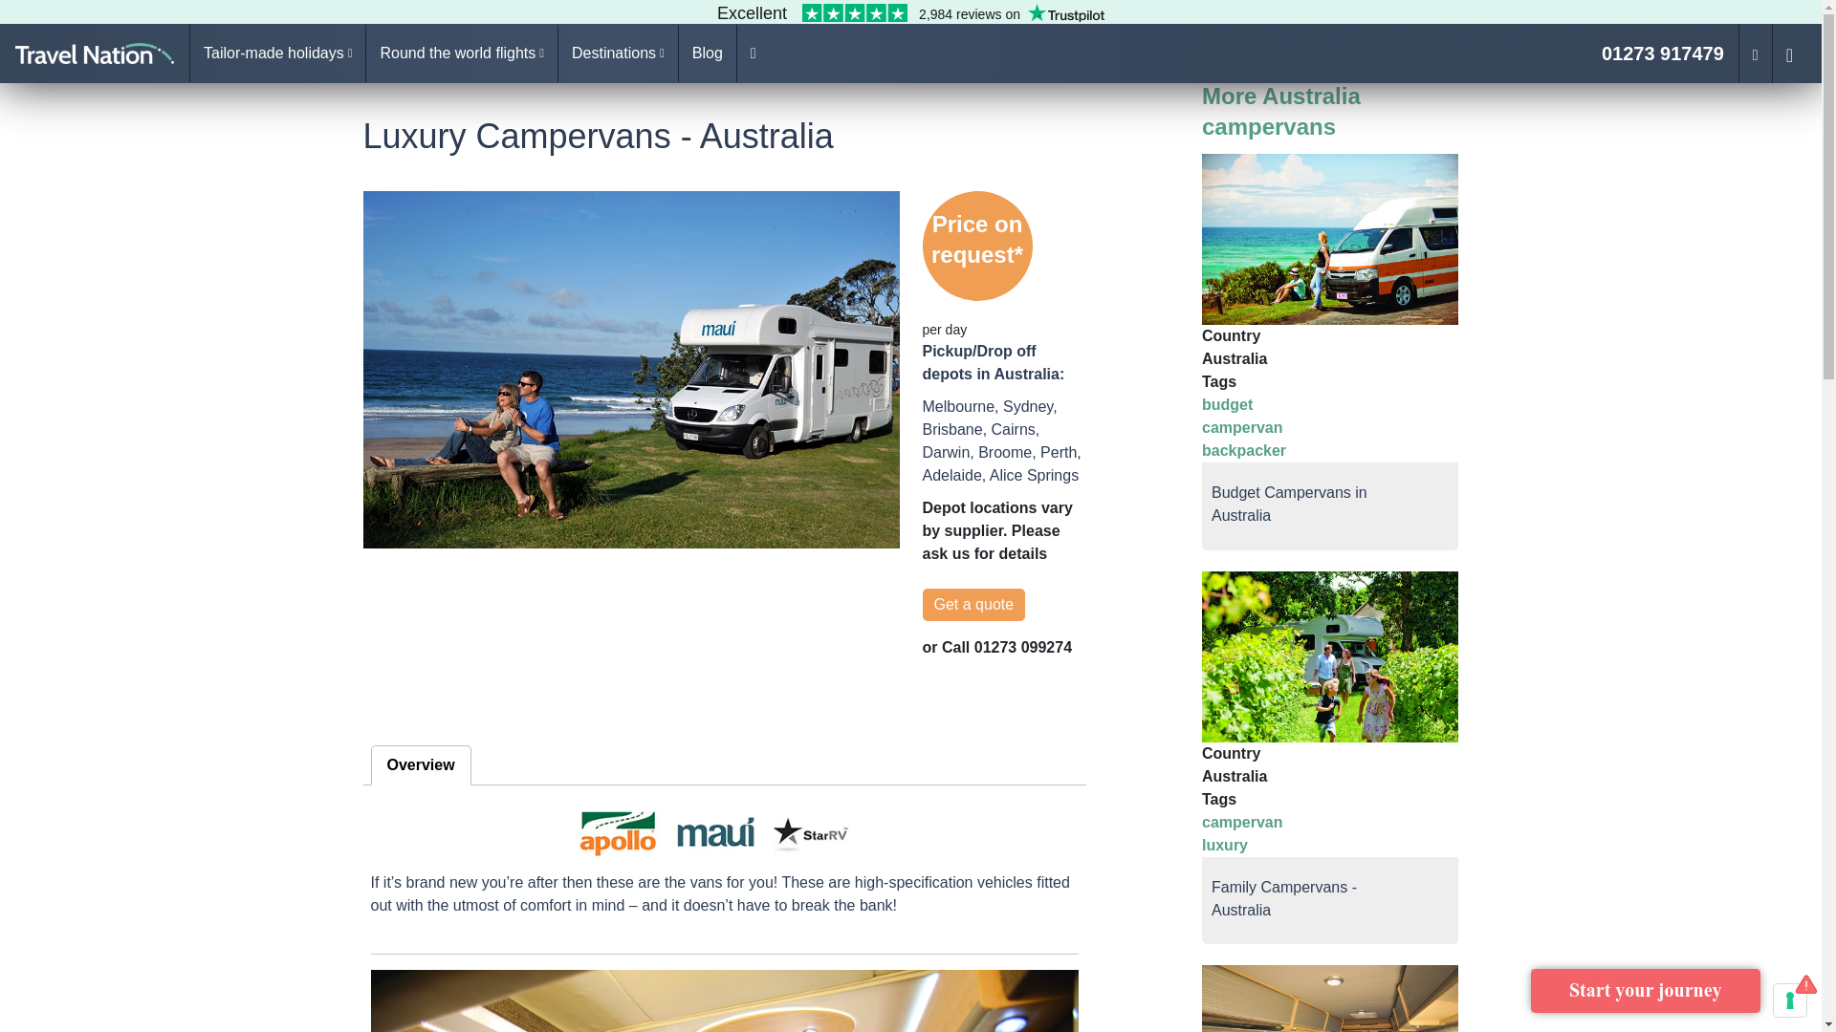  I want to click on Luxury campervan, Australia, so click(1331, 656).